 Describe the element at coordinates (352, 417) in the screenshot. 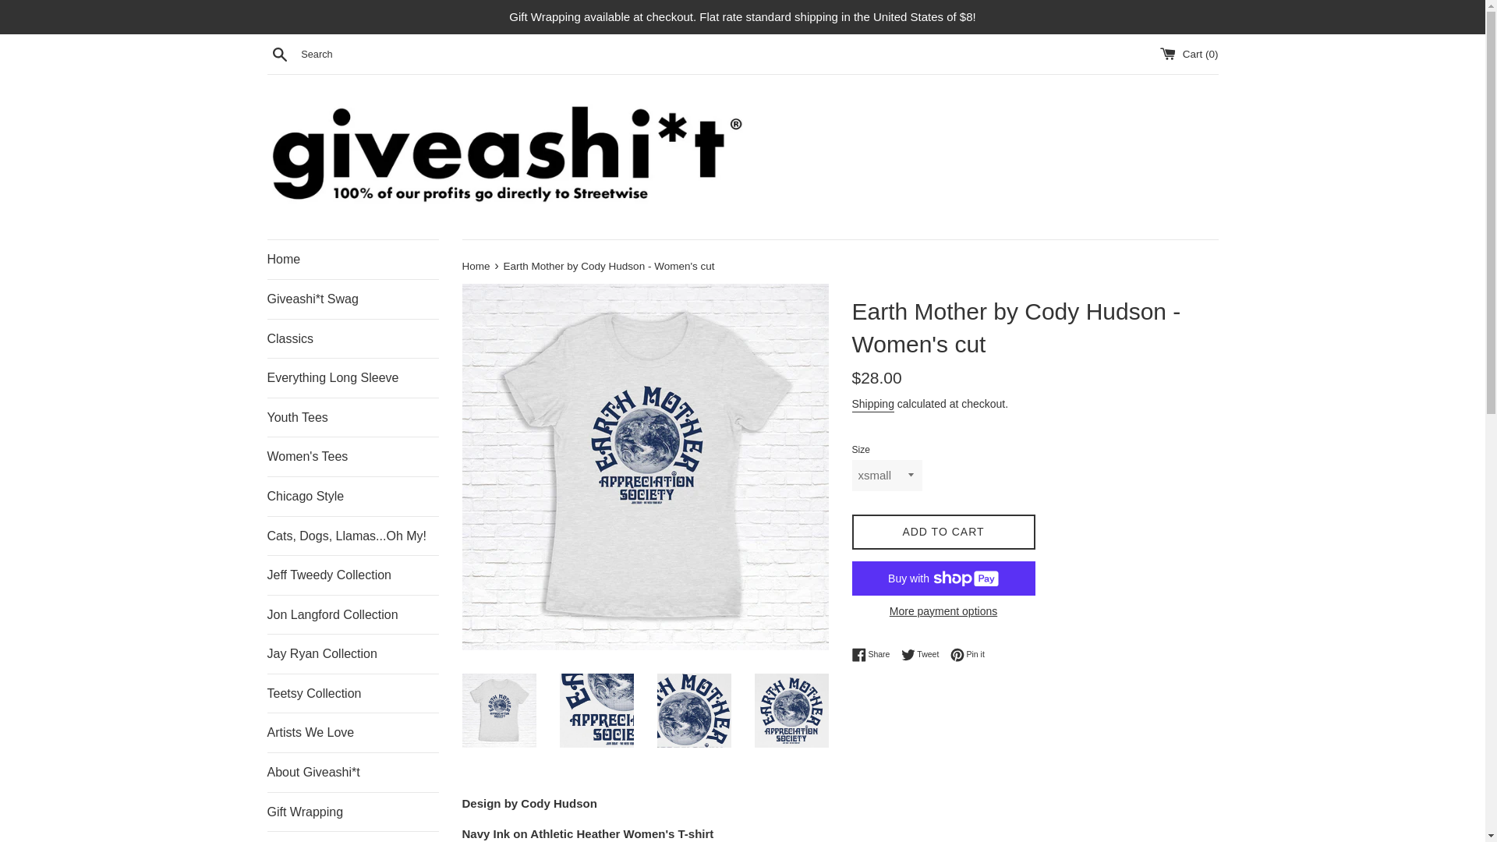

I see `Women's Tees` at that location.